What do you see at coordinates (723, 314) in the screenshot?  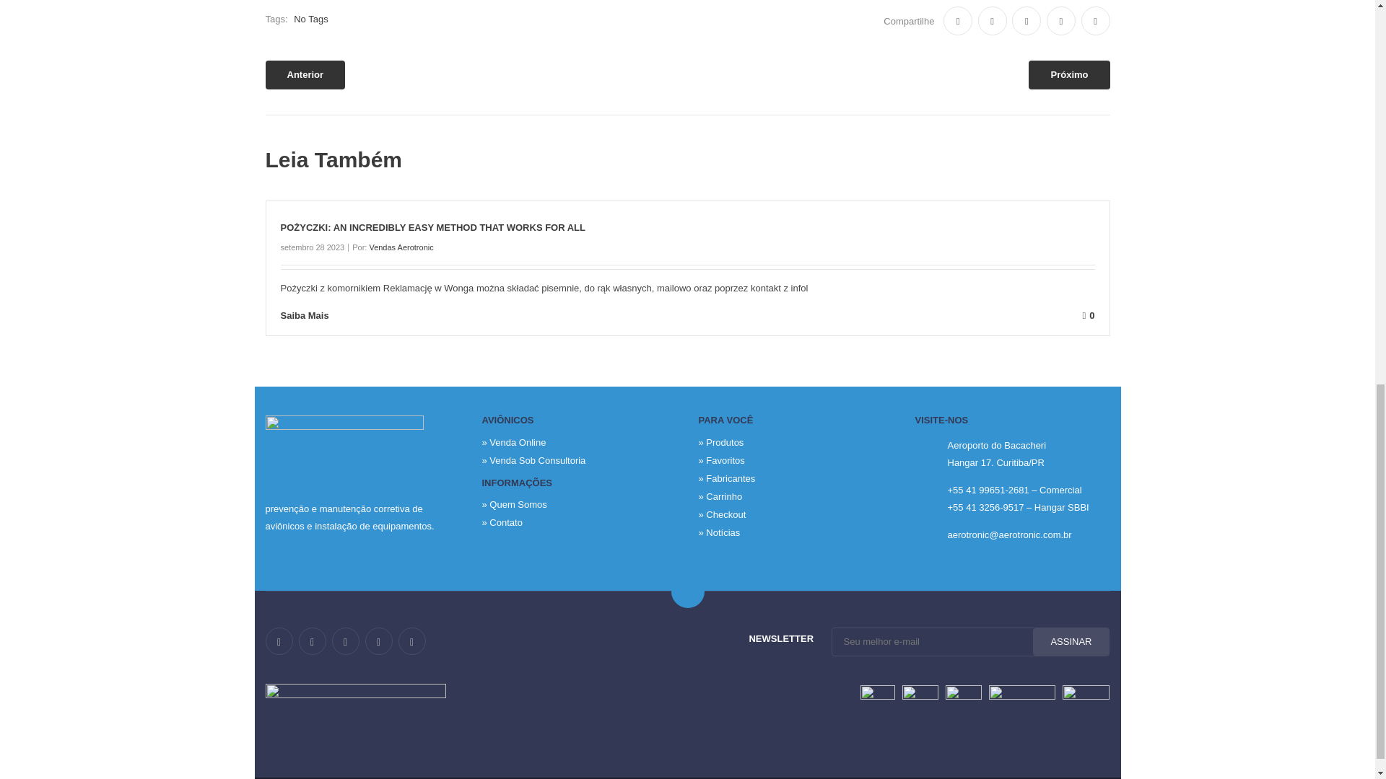 I see `0` at bounding box center [723, 314].